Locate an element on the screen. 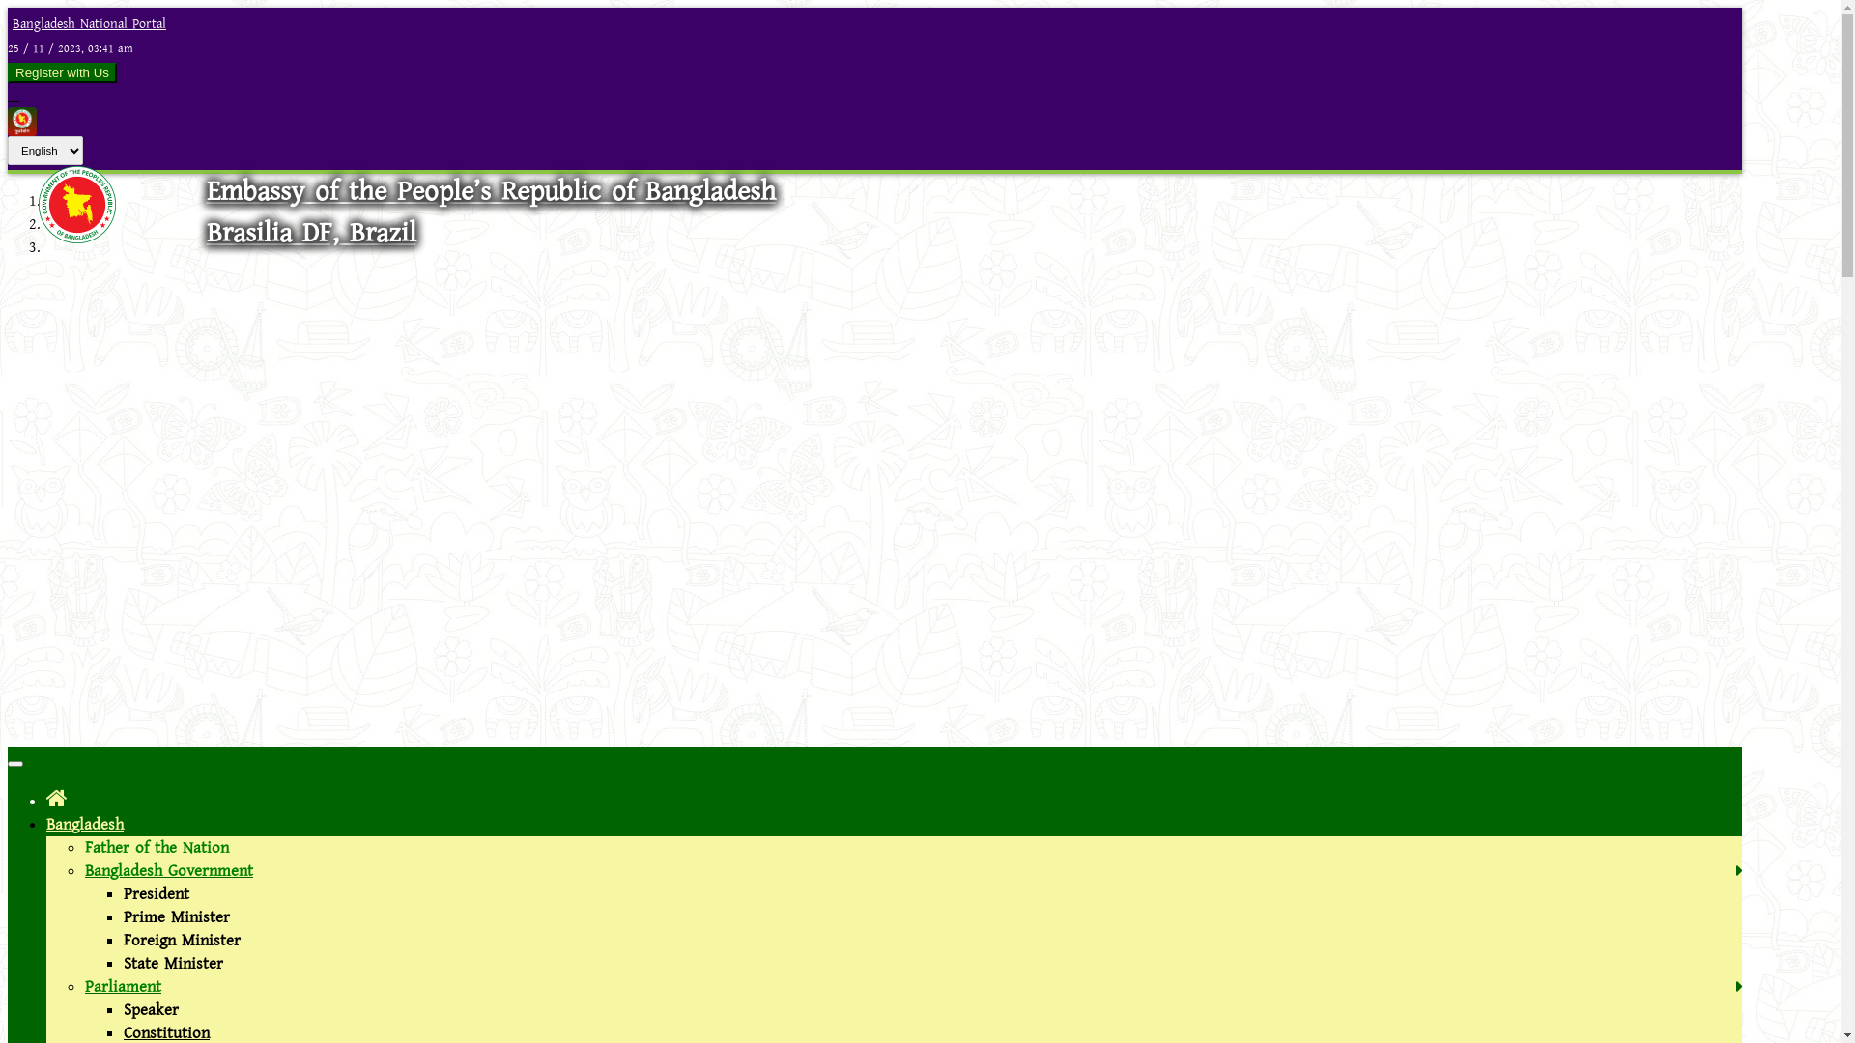 The height and width of the screenshot is (1043, 1855). Register with Us is located at coordinates (62, 73).